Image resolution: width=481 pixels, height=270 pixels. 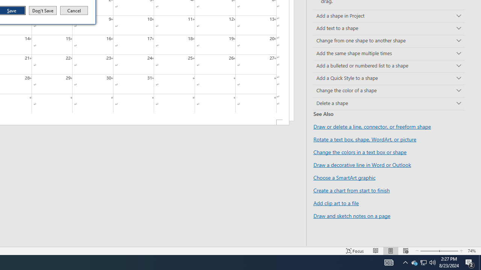 I want to click on Add a bulleted or numbered list to a shape, so click(x=389, y=16).